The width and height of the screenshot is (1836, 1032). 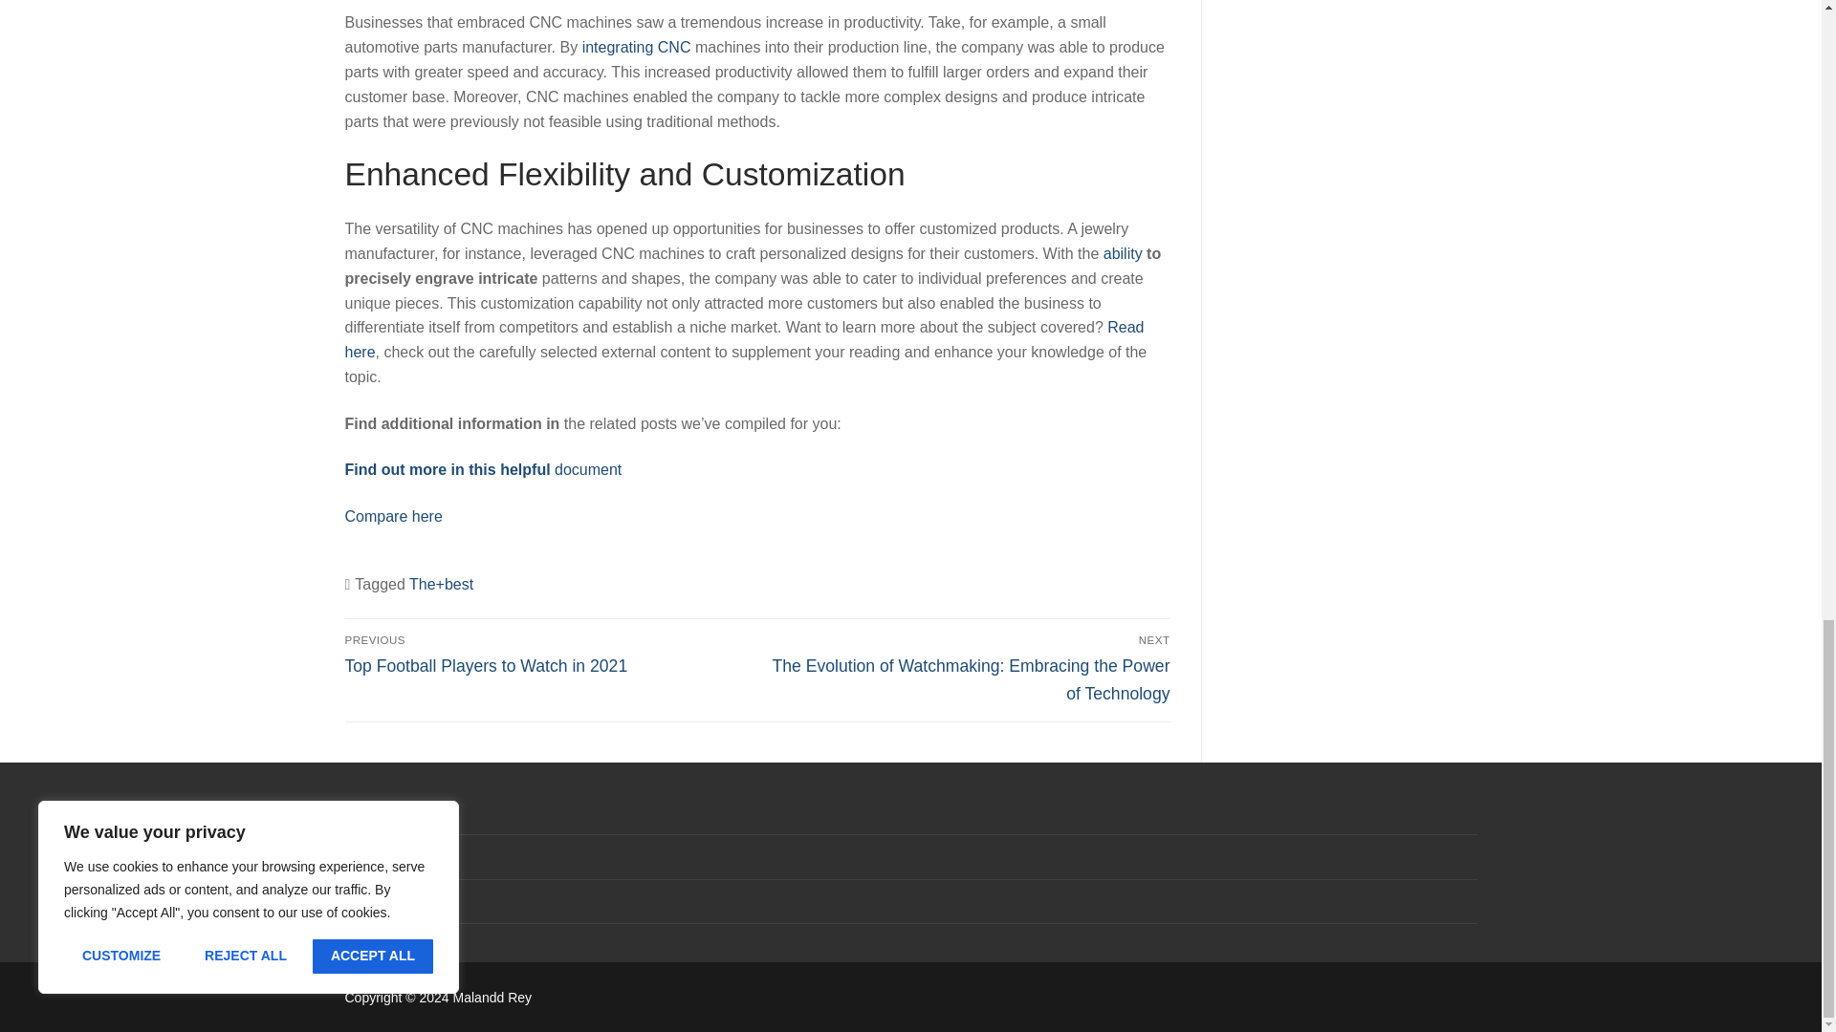 I want to click on Compare here, so click(x=393, y=516).